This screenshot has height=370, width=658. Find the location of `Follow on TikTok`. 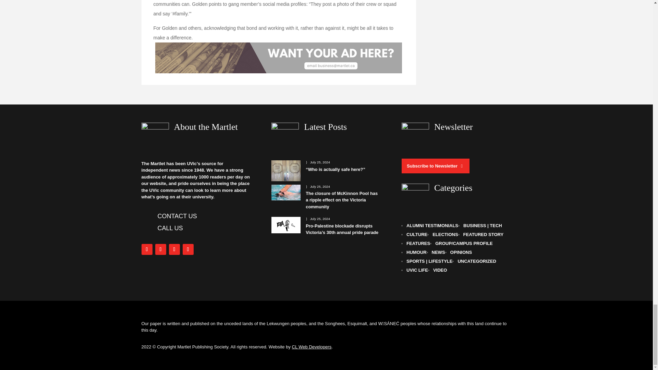

Follow on TikTok is located at coordinates (188, 249).